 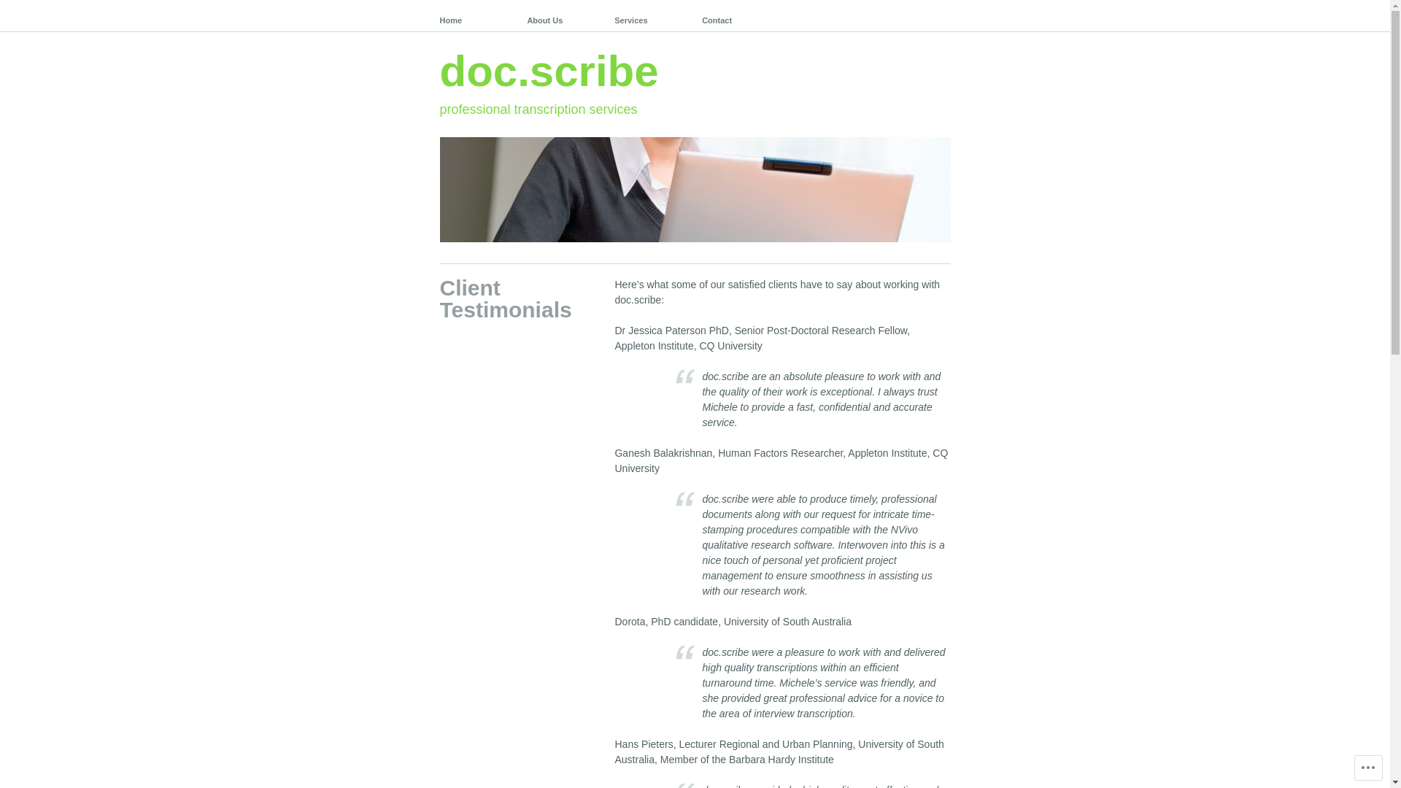 I want to click on doc.scribe, so click(x=549, y=72).